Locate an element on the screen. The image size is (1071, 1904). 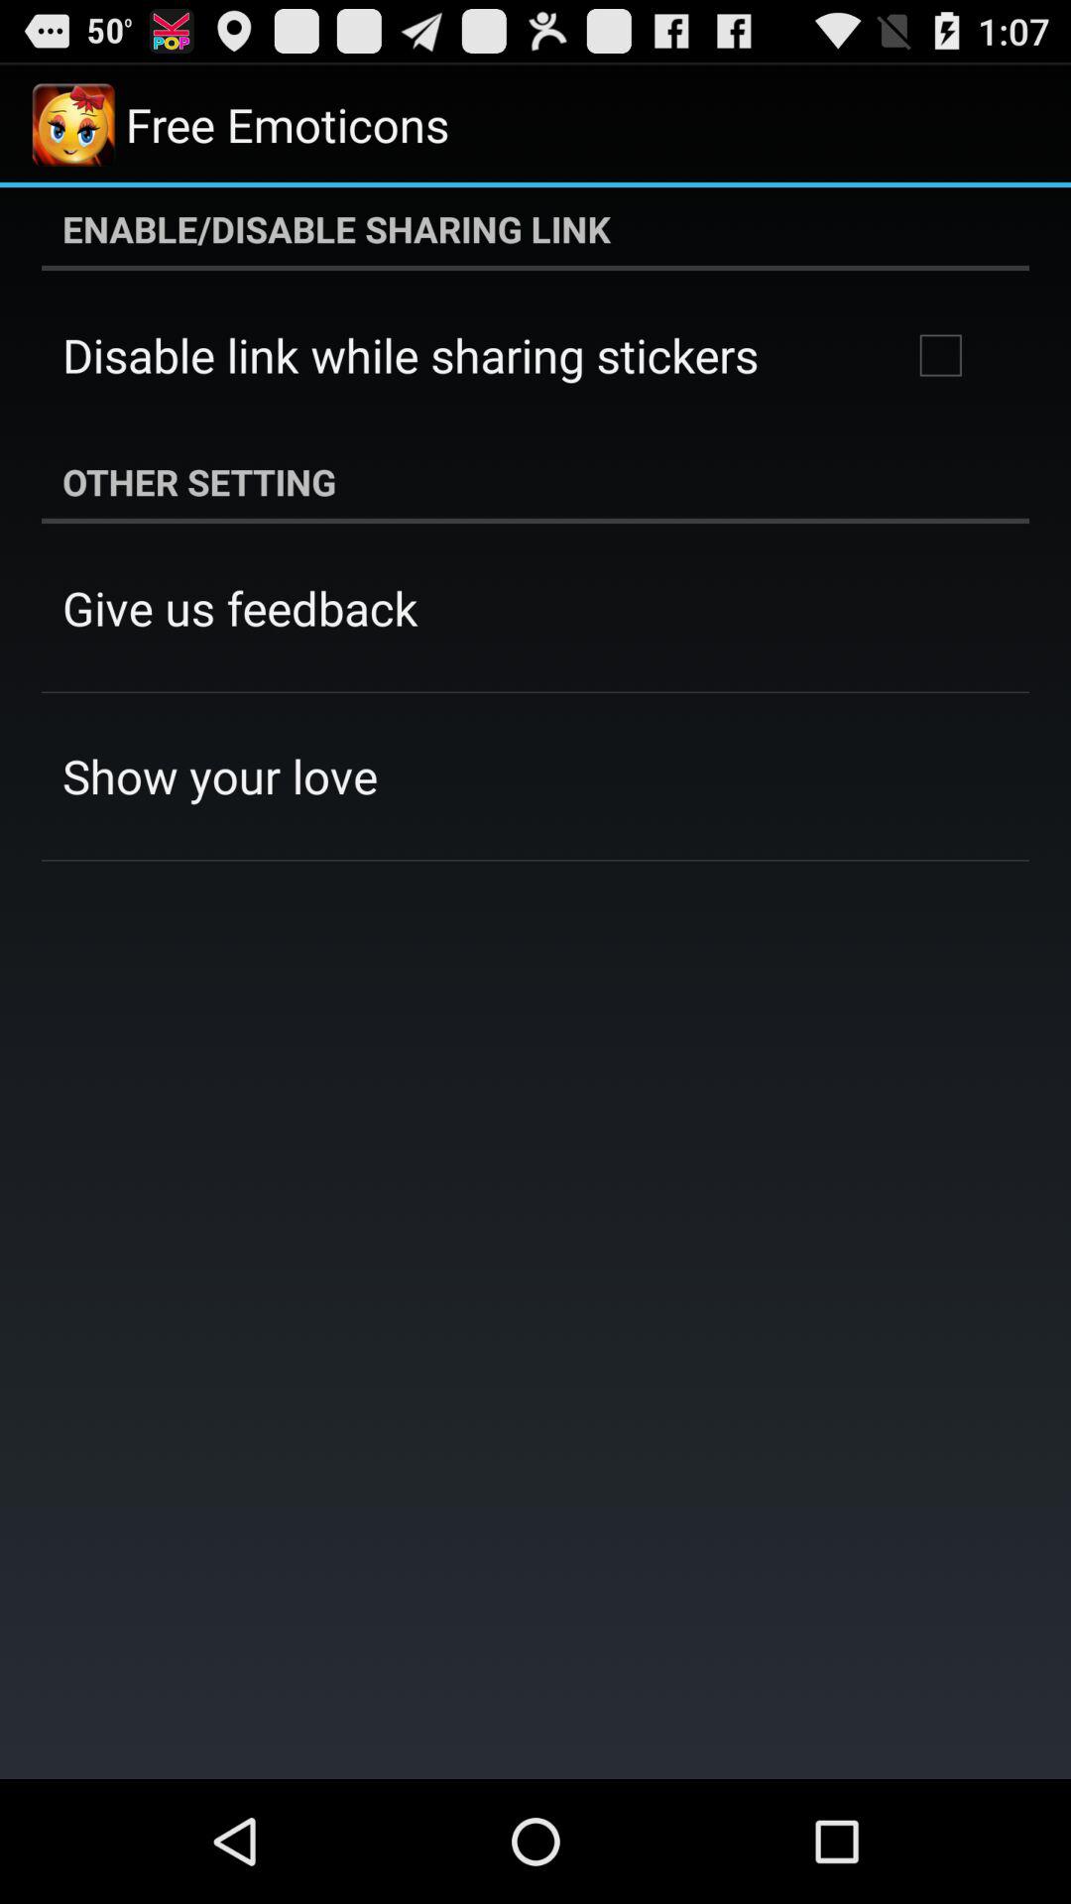
tap the item above give us feedback app is located at coordinates (535, 482).